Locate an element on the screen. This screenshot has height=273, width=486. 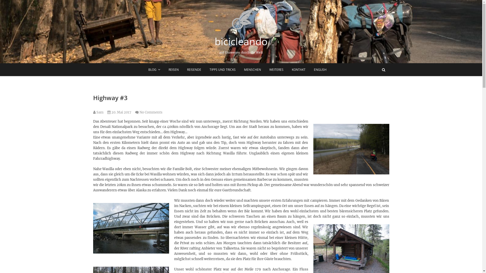
ENGLISH is located at coordinates (320, 70).